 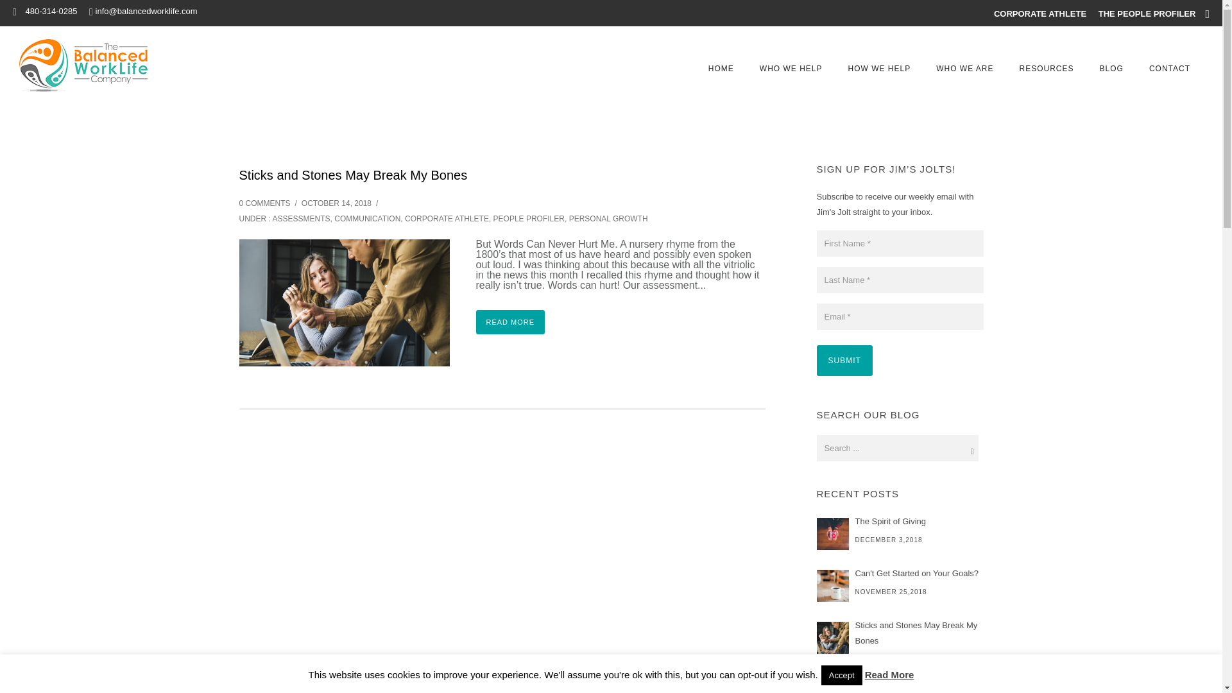 What do you see at coordinates (1147, 14) in the screenshot?
I see `THE PEOPLE PROFILER` at bounding box center [1147, 14].